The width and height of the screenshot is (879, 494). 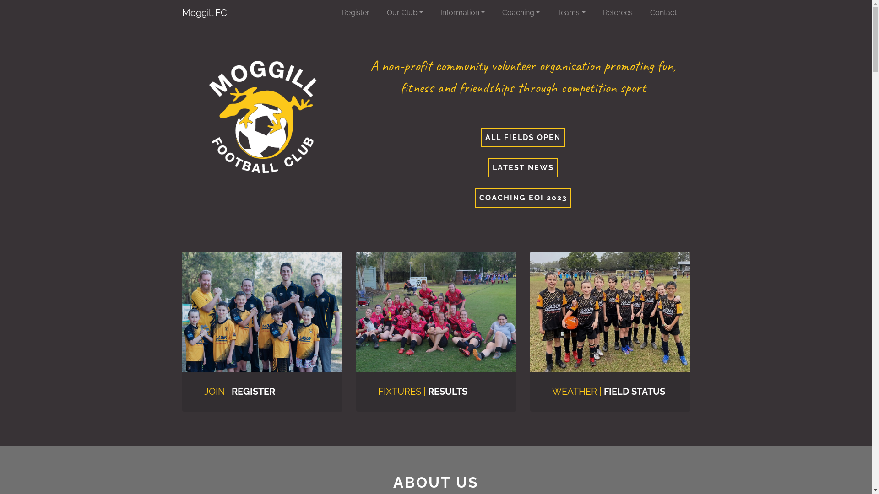 I want to click on Contact, so click(x=668, y=13).